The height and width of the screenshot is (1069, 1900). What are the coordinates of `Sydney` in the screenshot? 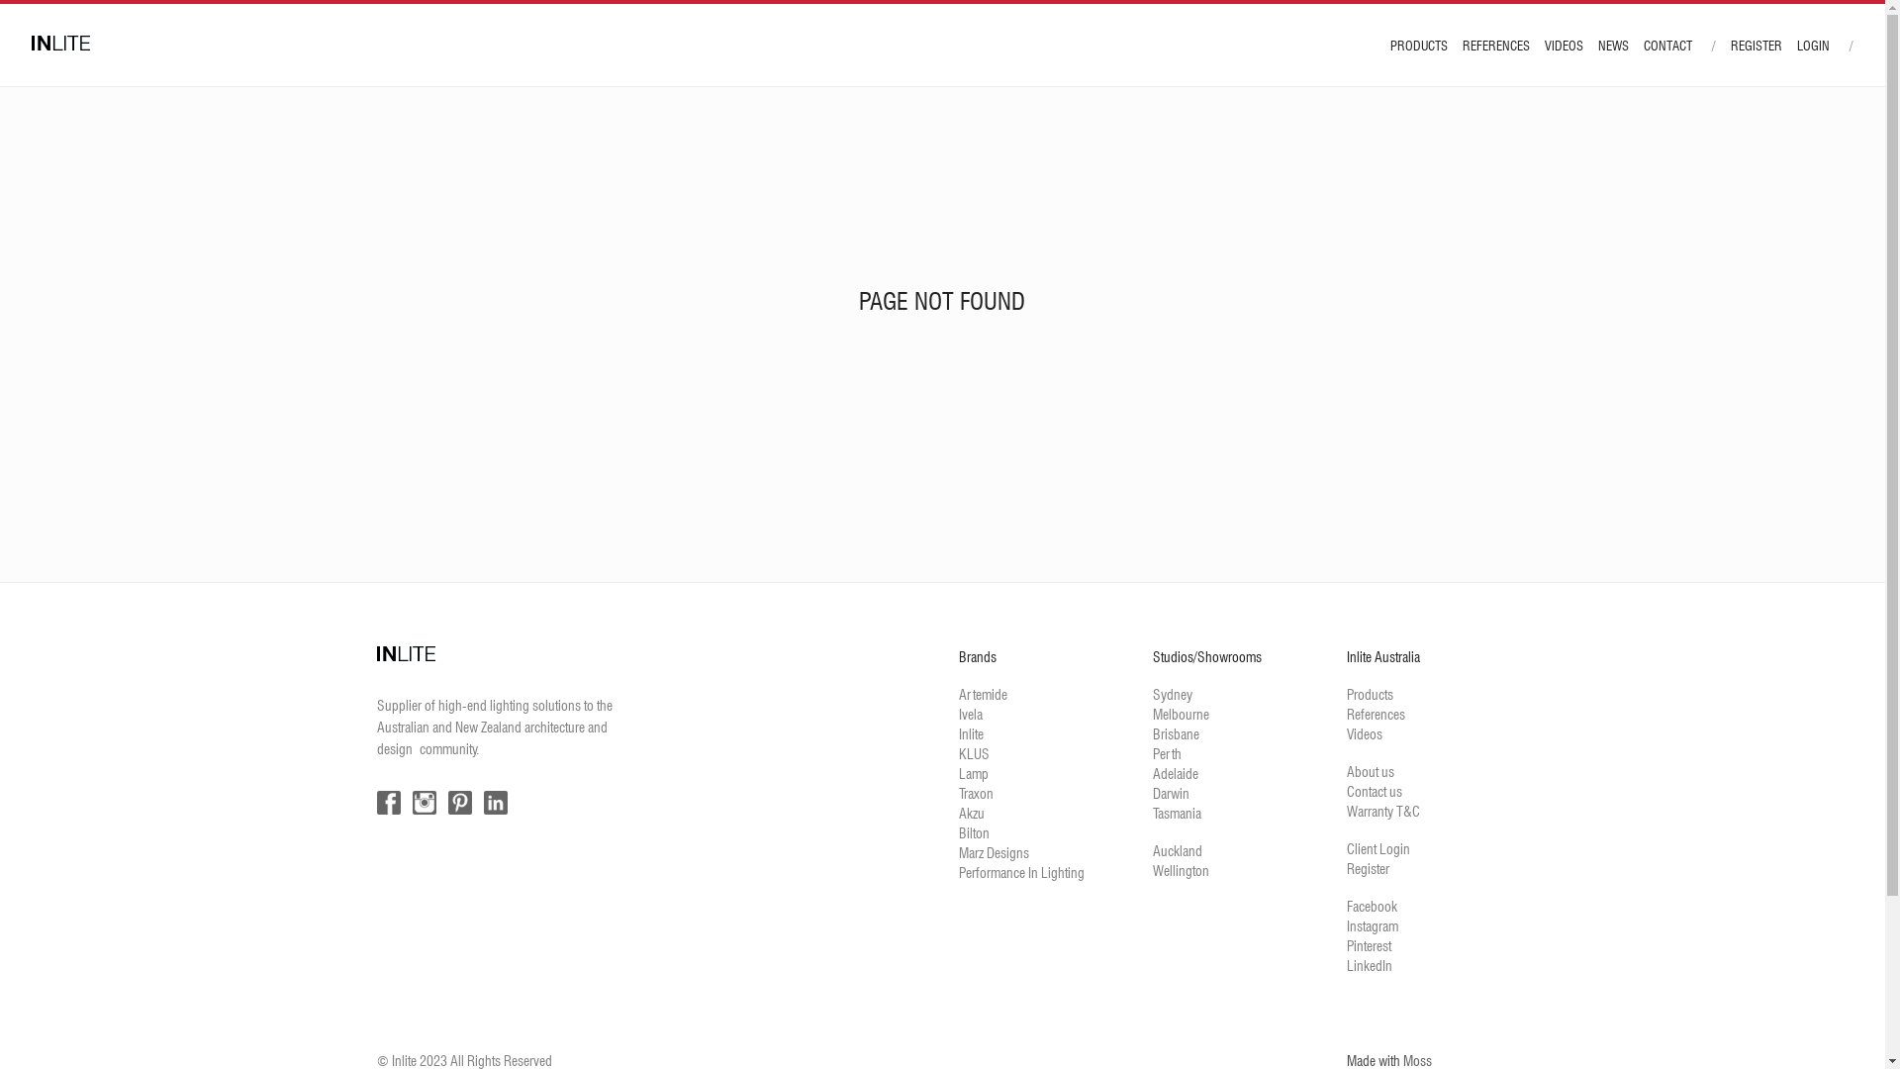 It's located at (1172, 694).